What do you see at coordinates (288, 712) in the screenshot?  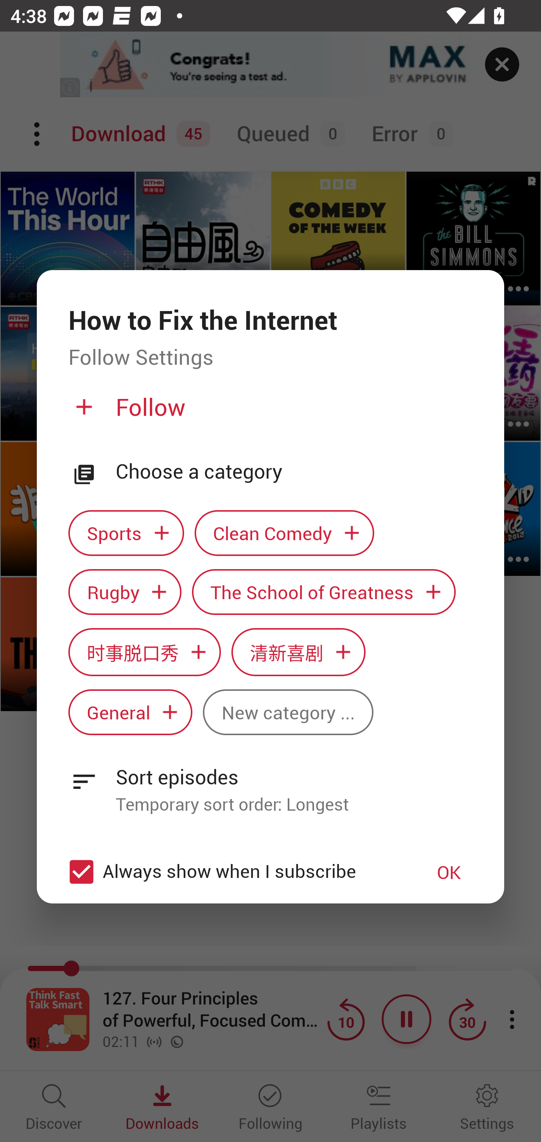 I see `New category ...` at bounding box center [288, 712].